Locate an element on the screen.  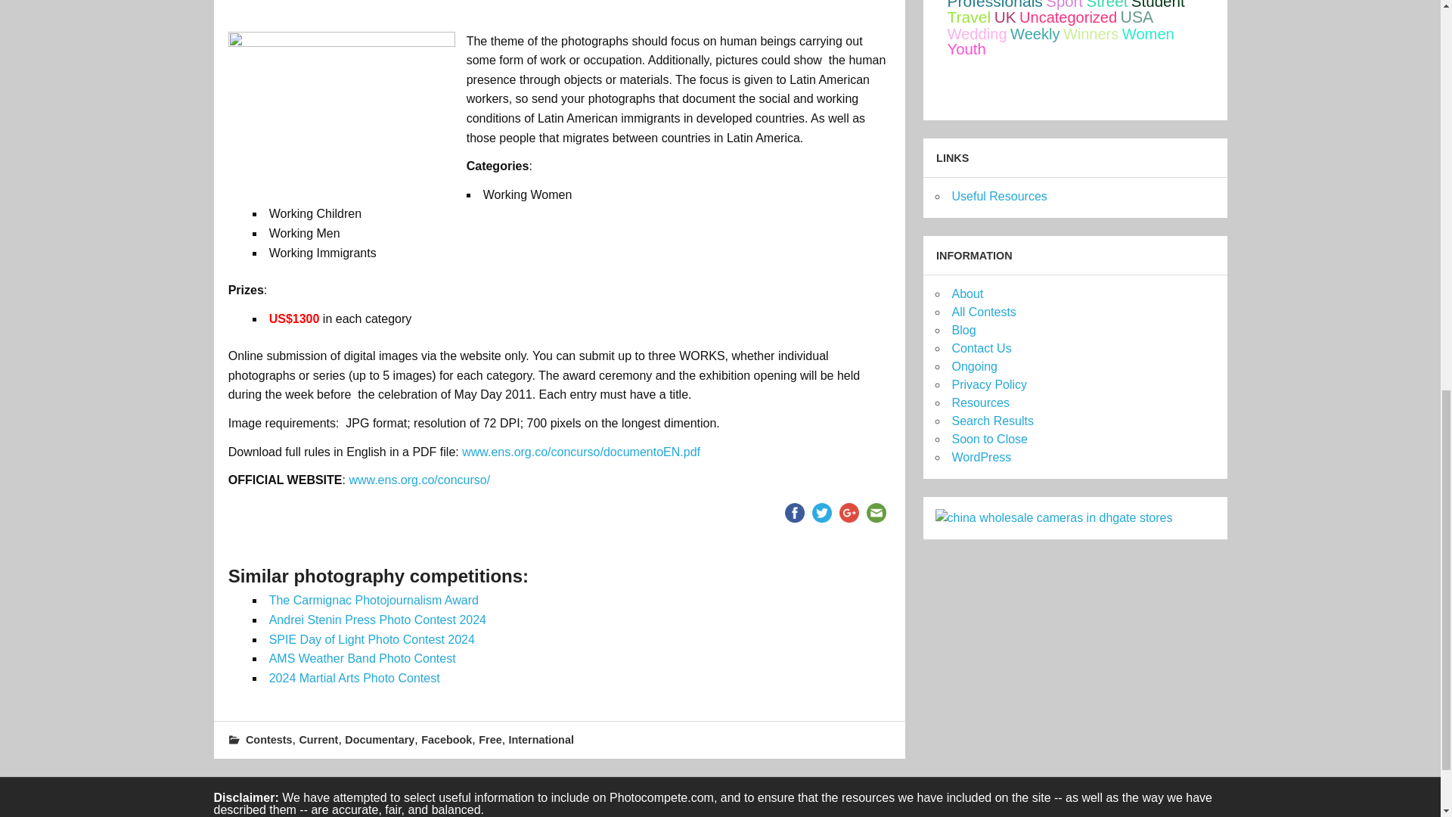
Facebook is located at coordinates (794, 512).